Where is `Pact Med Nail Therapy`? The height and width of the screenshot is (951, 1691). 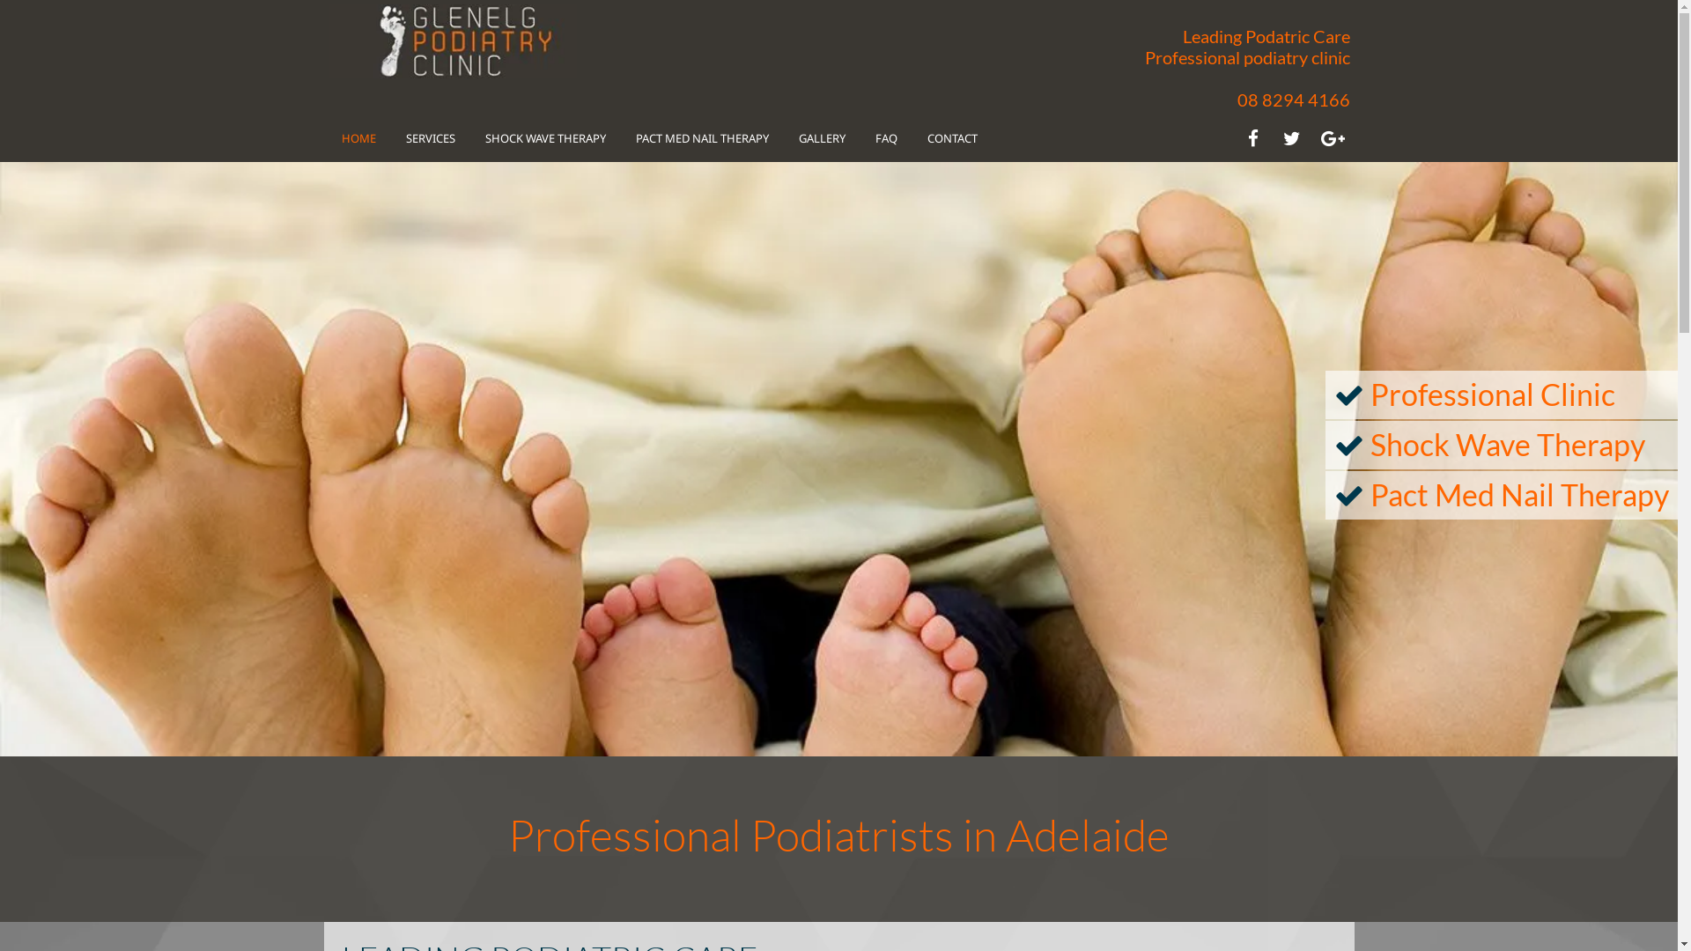
Pact Med Nail Therapy is located at coordinates (1520, 495).